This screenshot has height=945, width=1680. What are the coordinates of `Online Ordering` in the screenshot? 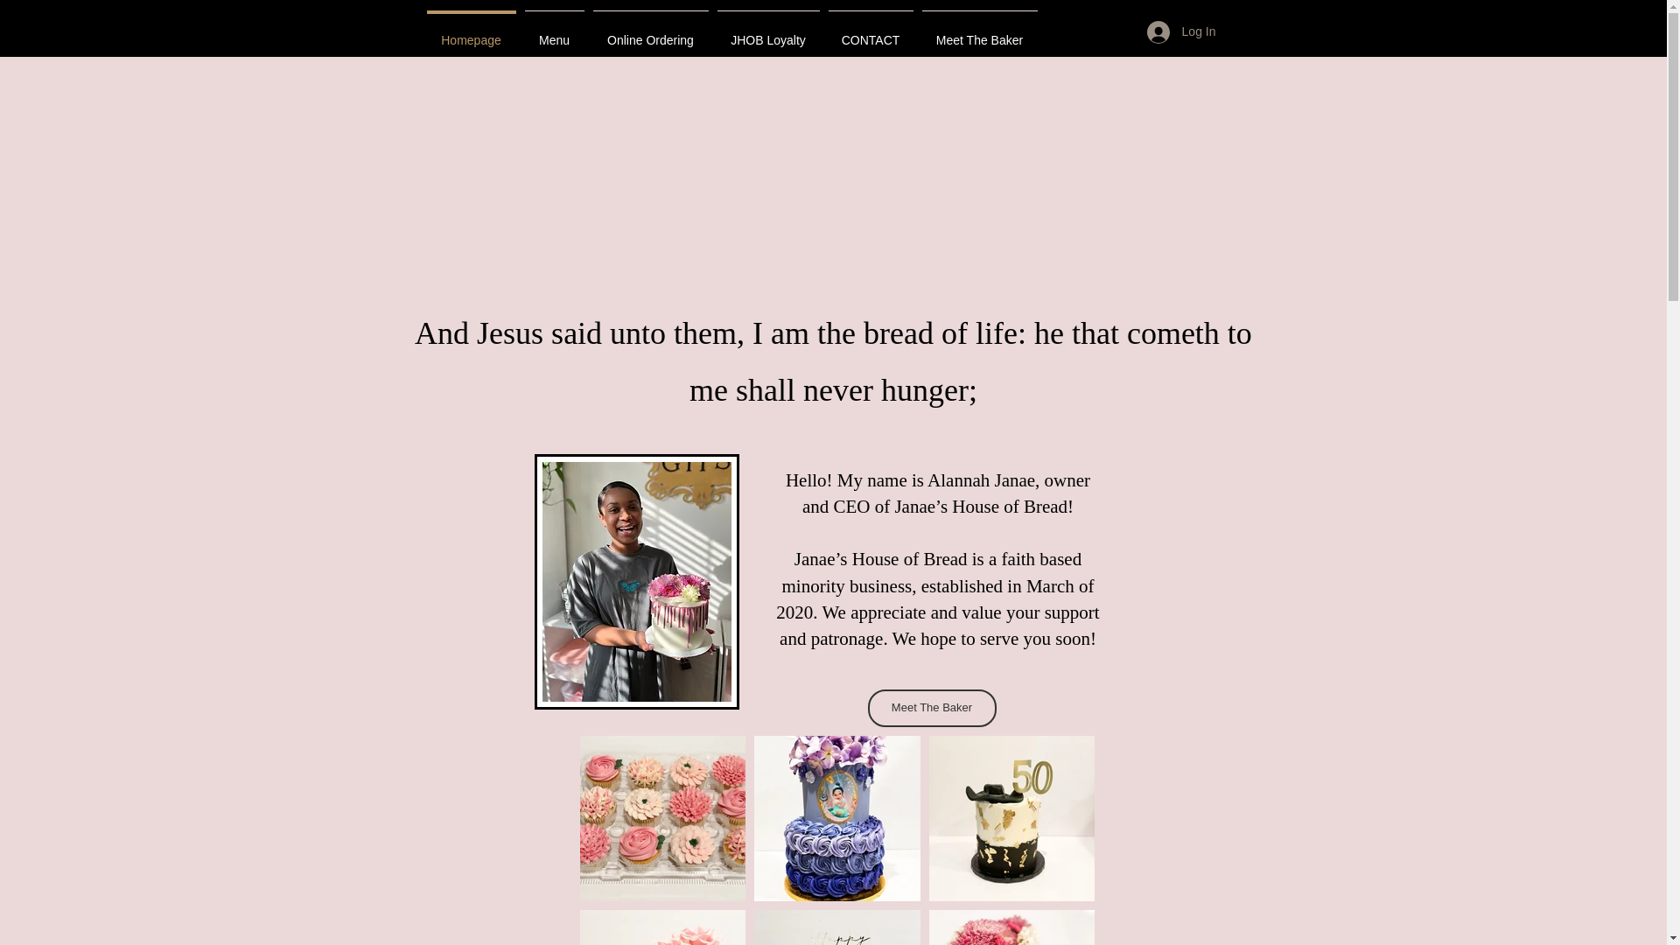 It's located at (650, 31).